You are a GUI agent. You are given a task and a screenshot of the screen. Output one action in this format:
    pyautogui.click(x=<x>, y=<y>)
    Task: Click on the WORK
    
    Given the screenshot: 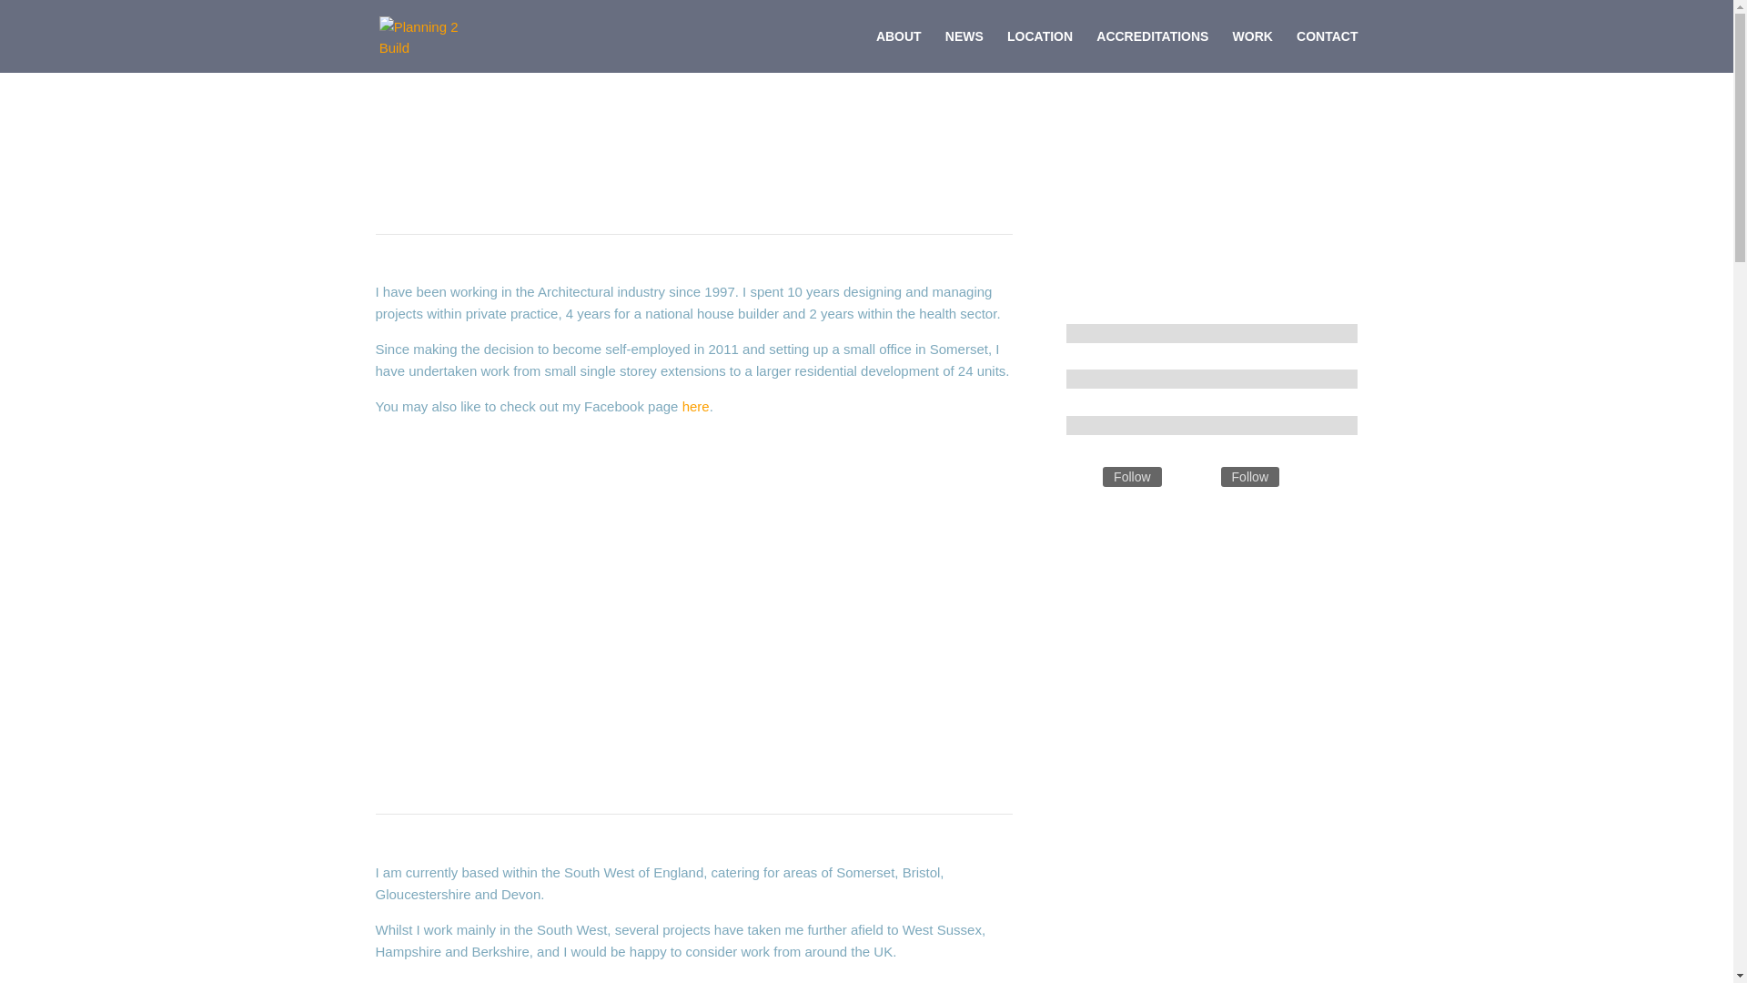 What is the action you would take?
    pyautogui.click(x=1253, y=51)
    